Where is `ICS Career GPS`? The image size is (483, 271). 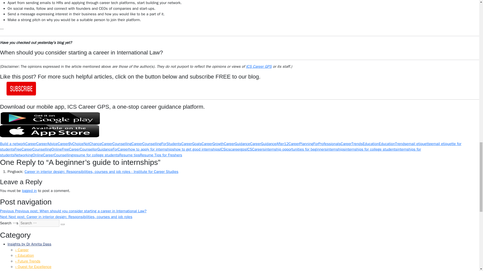 ICS Career GPS is located at coordinates (259, 66).